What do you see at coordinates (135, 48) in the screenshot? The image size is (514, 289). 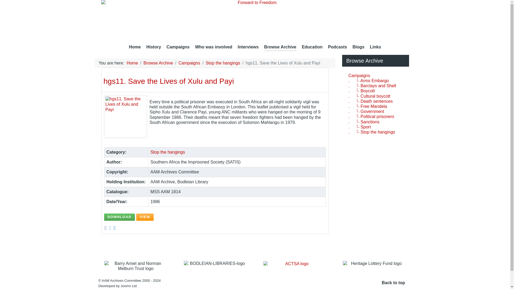 I see `Home` at bounding box center [135, 48].